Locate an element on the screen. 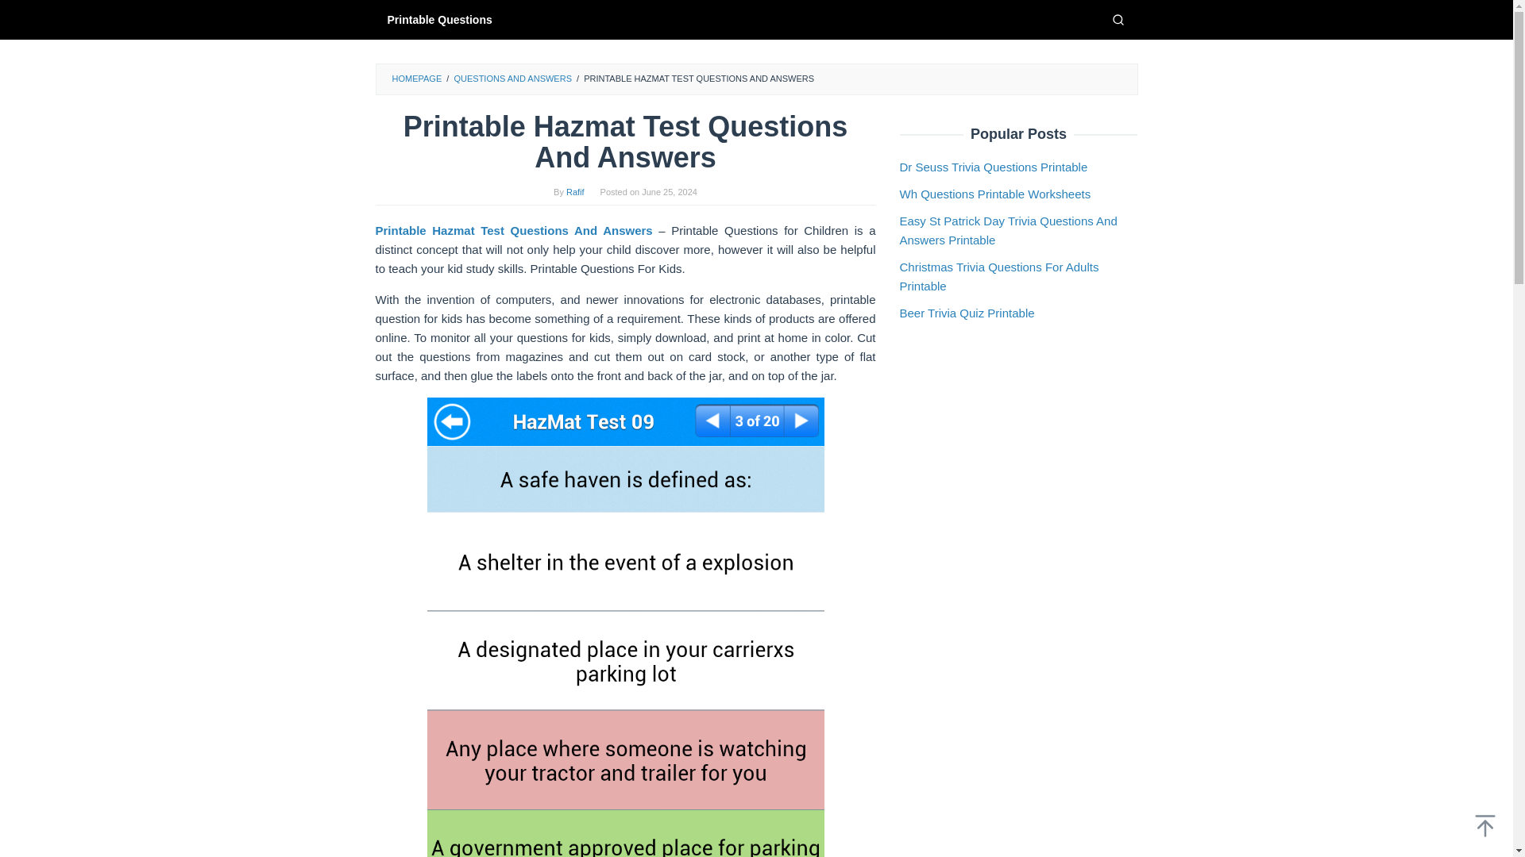 This screenshot has height=857, width=1525. Printable Hazmat Test Questions And Answers is located at coordinates (513, 230).